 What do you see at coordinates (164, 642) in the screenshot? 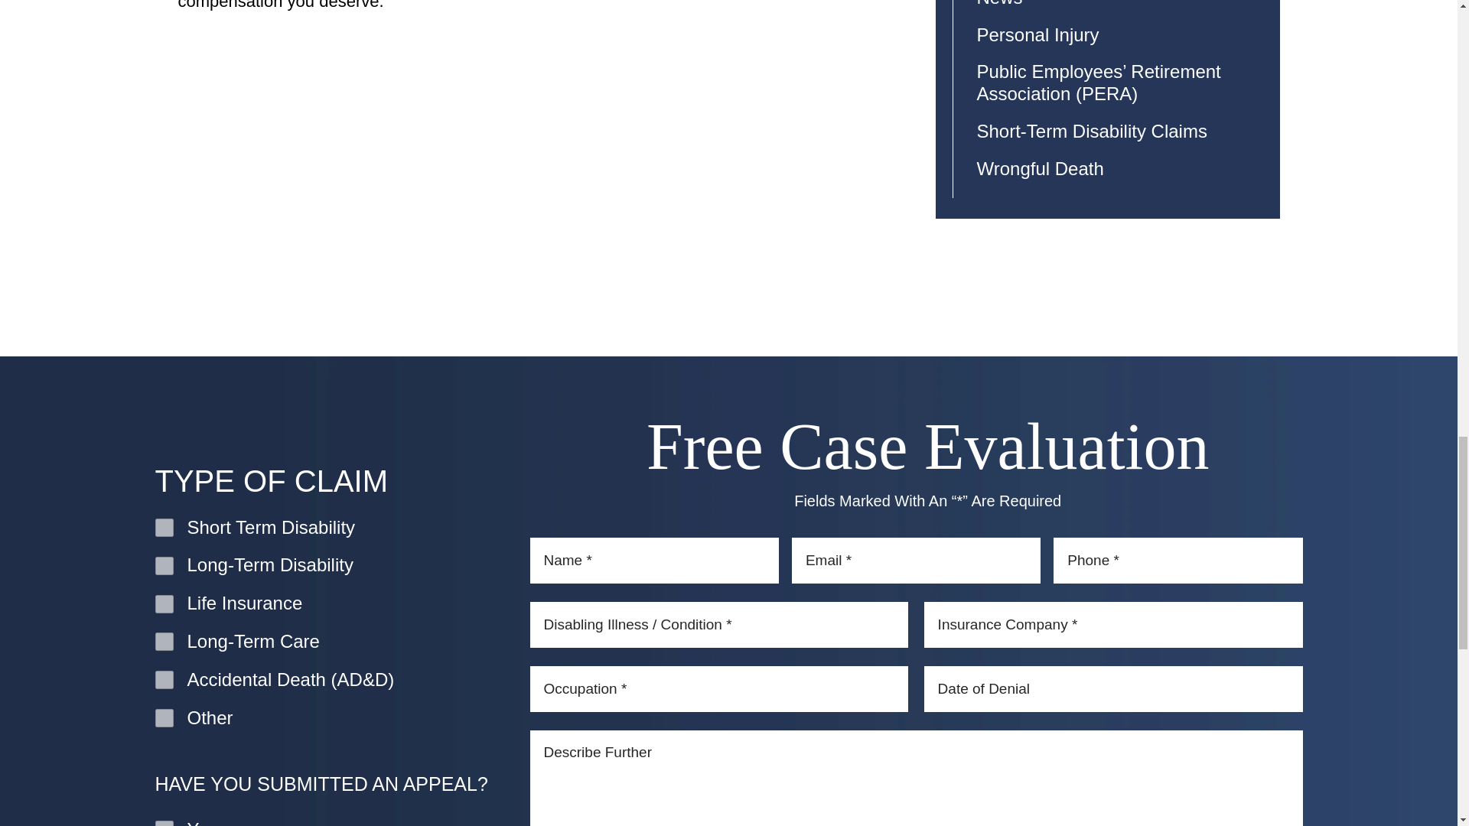
I see `Long-Term Care` at bounding box center [164, 642].